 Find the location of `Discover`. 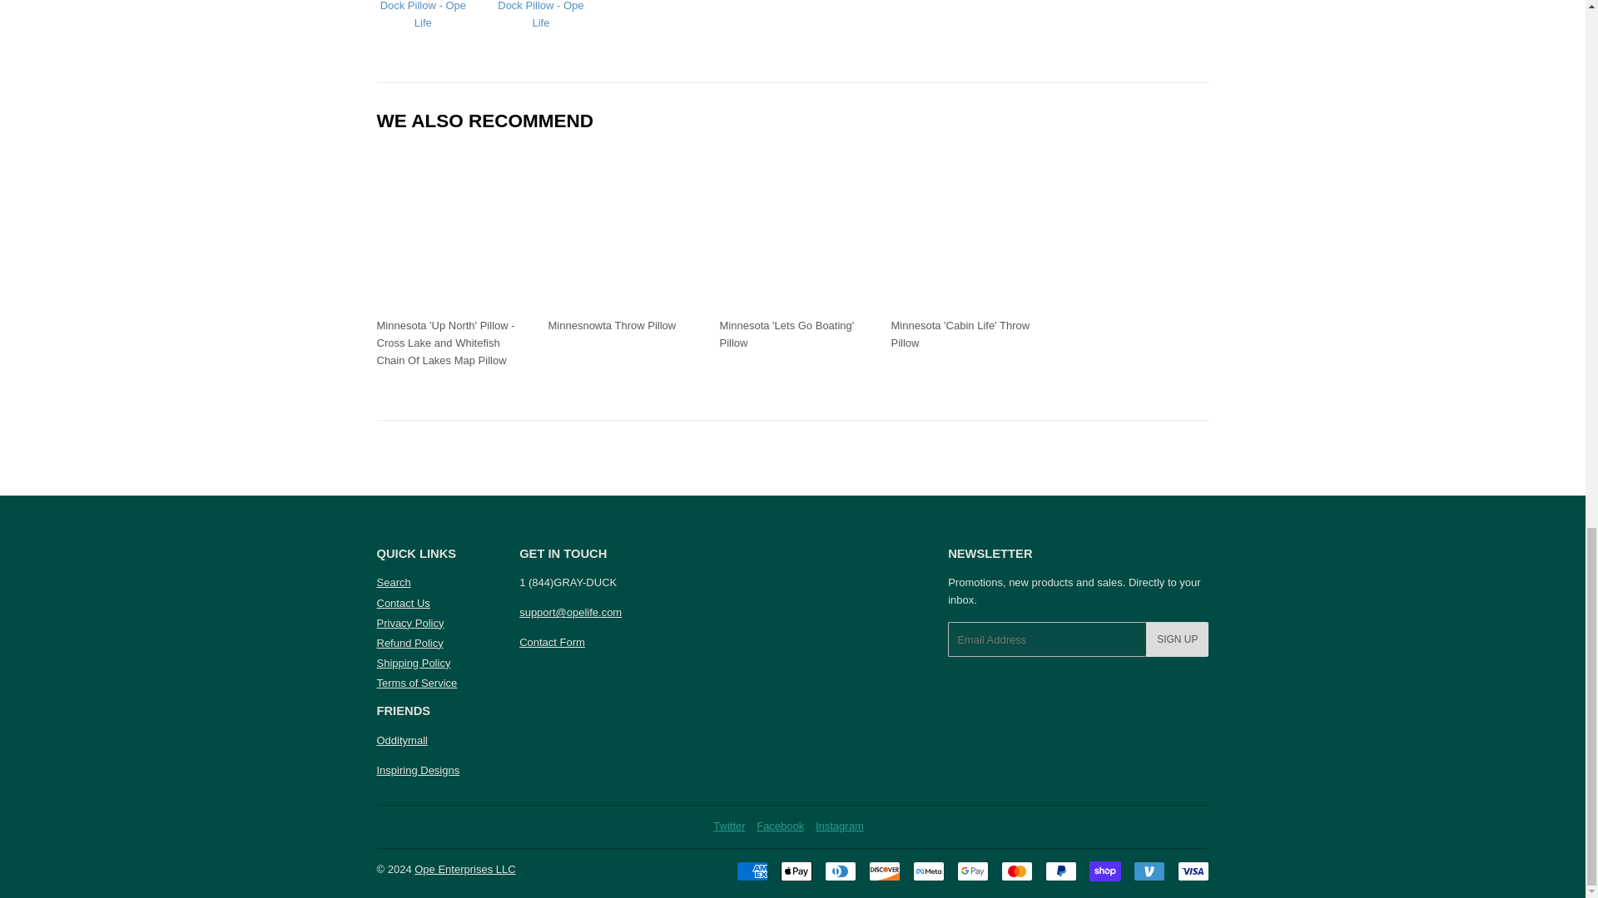

Discover is located at coordinates (885, 871).